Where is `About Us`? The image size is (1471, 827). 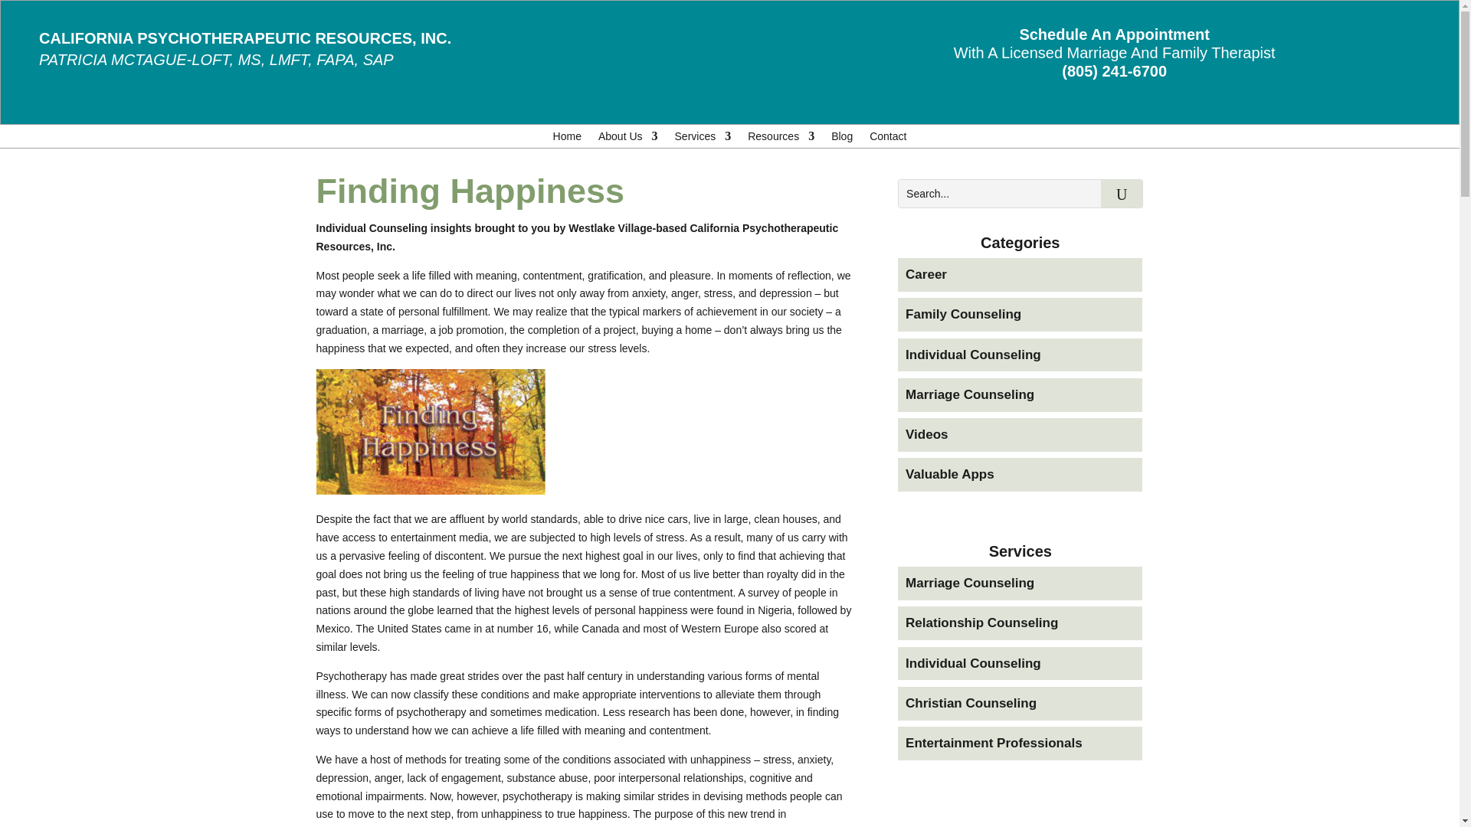
About Us is located at coordinates (628, 139).